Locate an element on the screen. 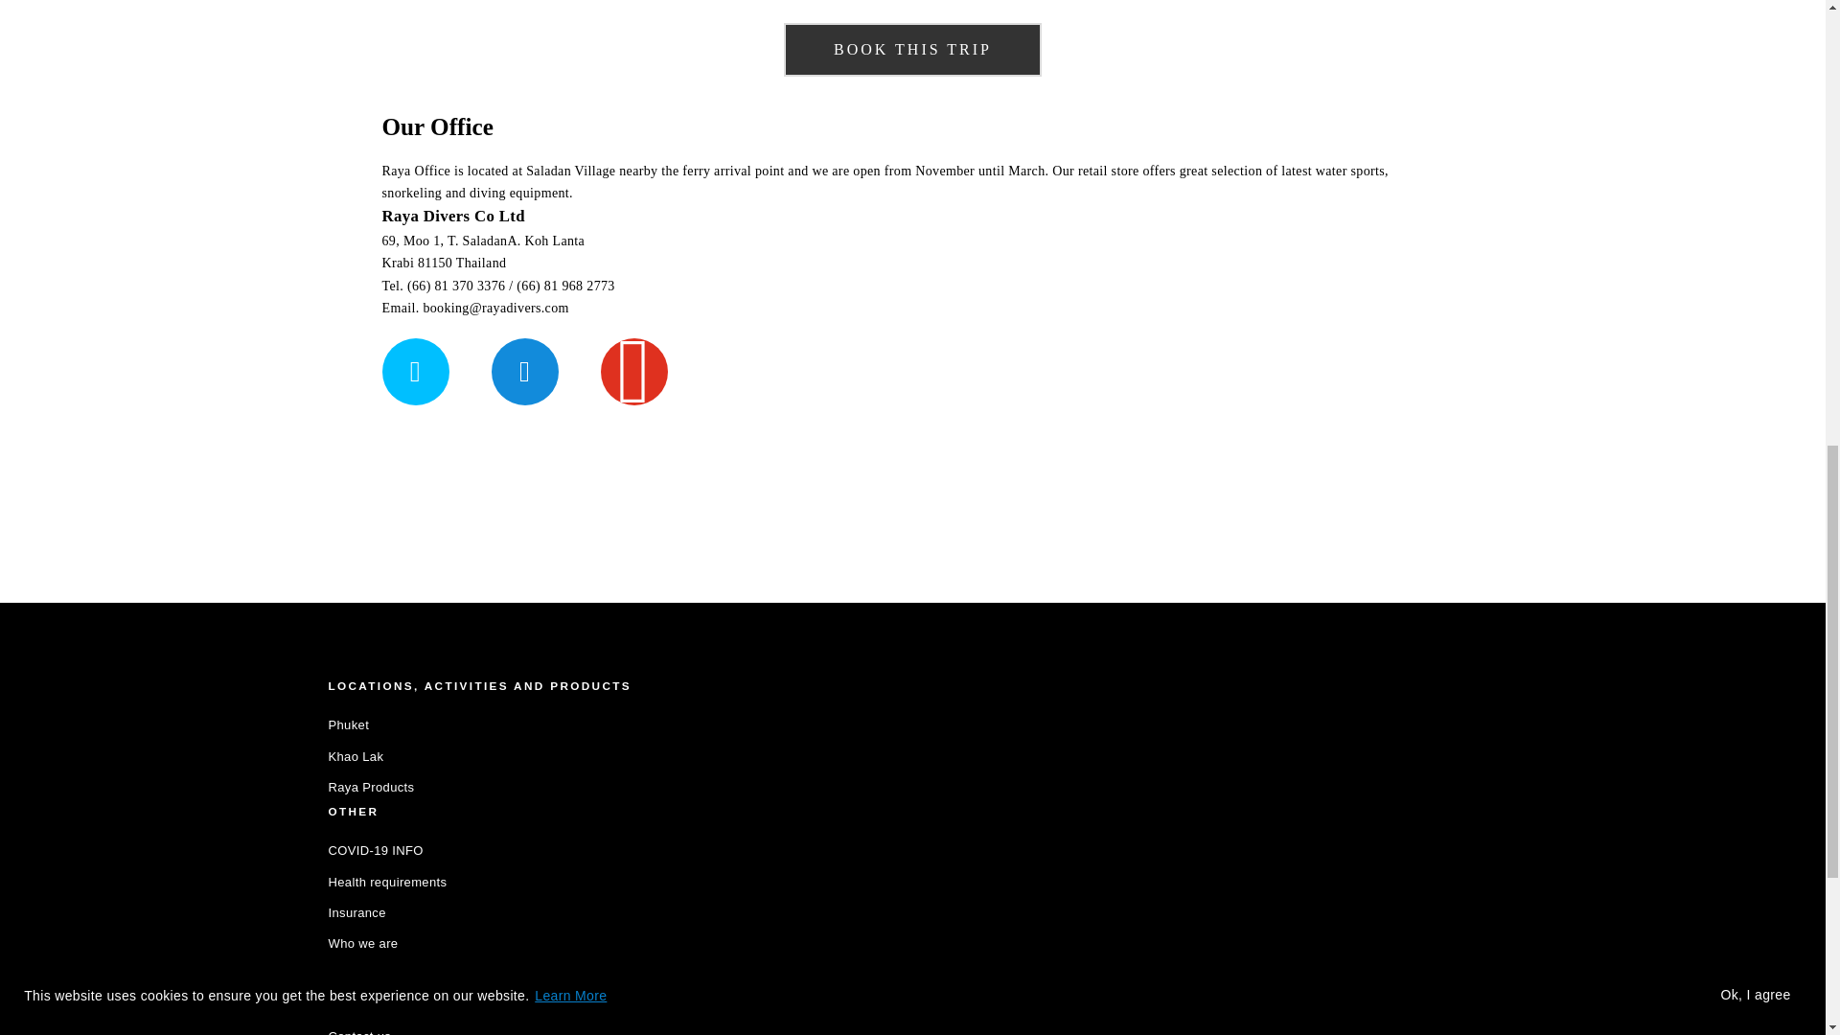  Diving center Koh Lanta Facebook is located at coordinates (525, 372).